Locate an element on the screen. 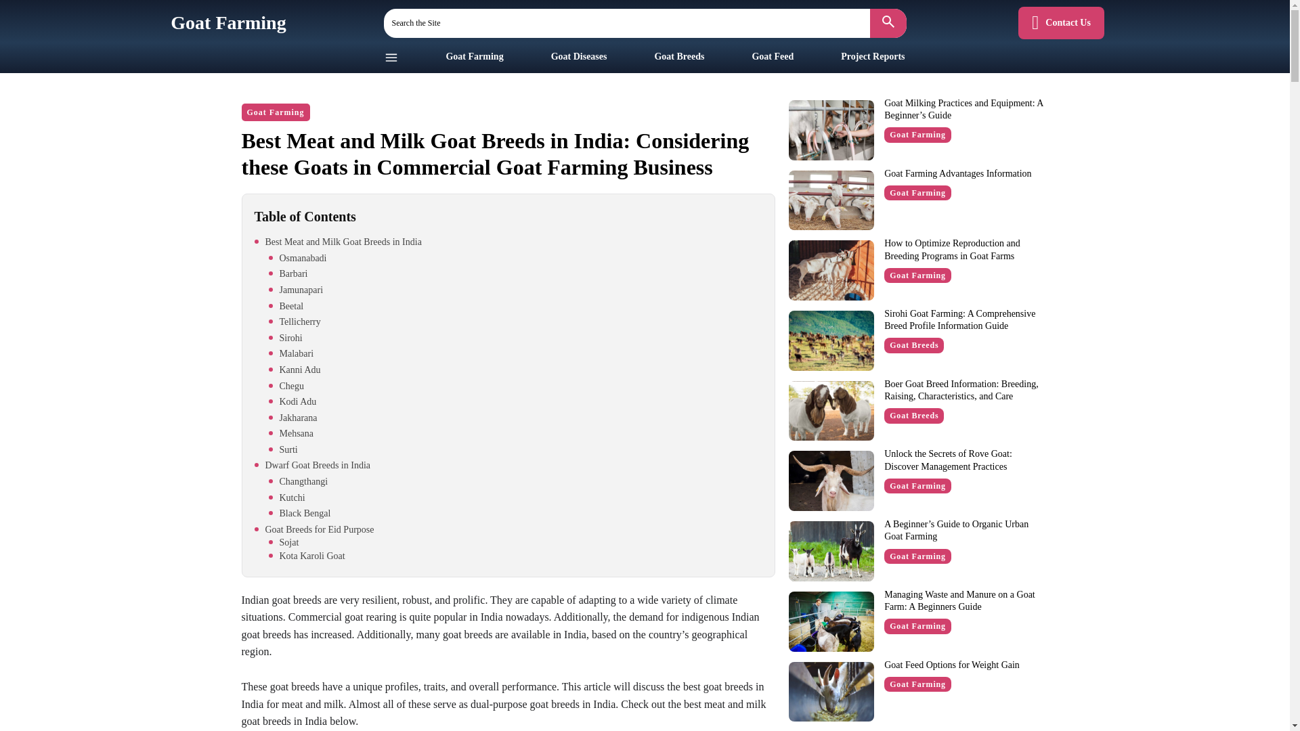 Image resolution: width=1300 pixels, height=731 pixels. Goat Farming is located at coordinates (474, 56).